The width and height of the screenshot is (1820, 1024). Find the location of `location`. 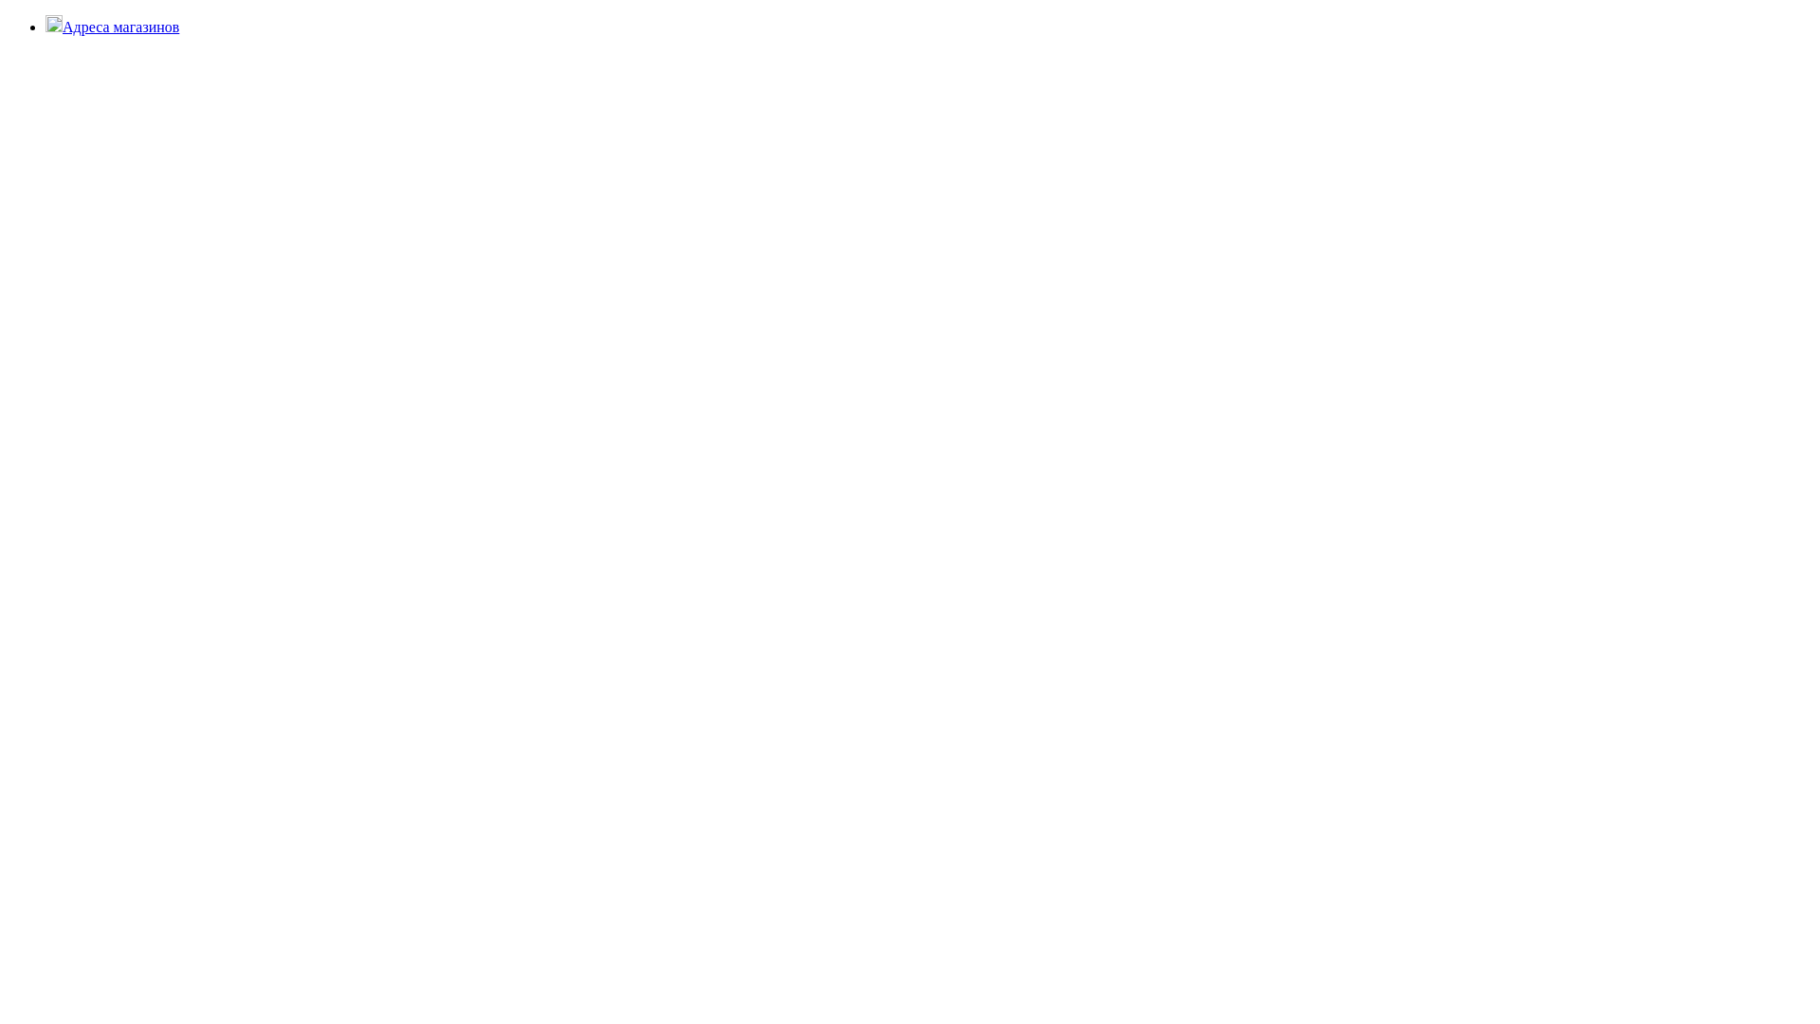

location is located at coordinates (54, 24).